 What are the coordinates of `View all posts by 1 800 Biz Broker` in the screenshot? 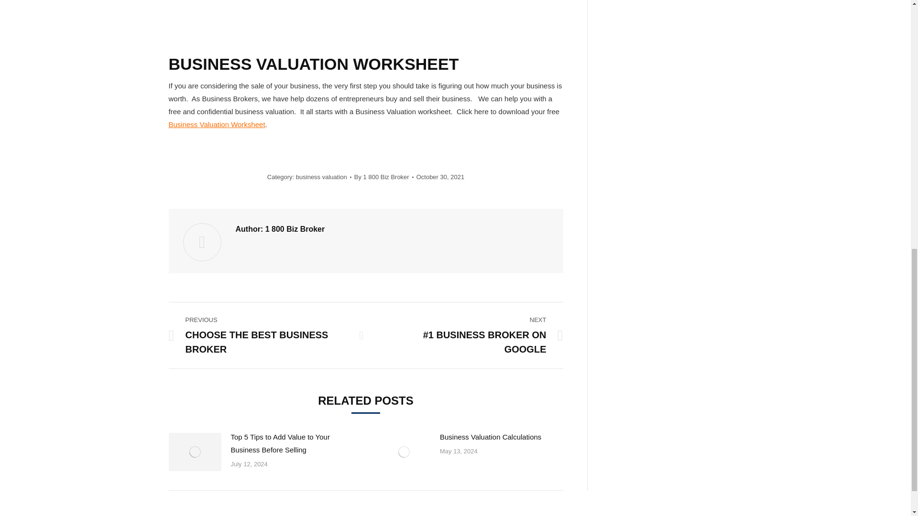 It's located at (384, 177).